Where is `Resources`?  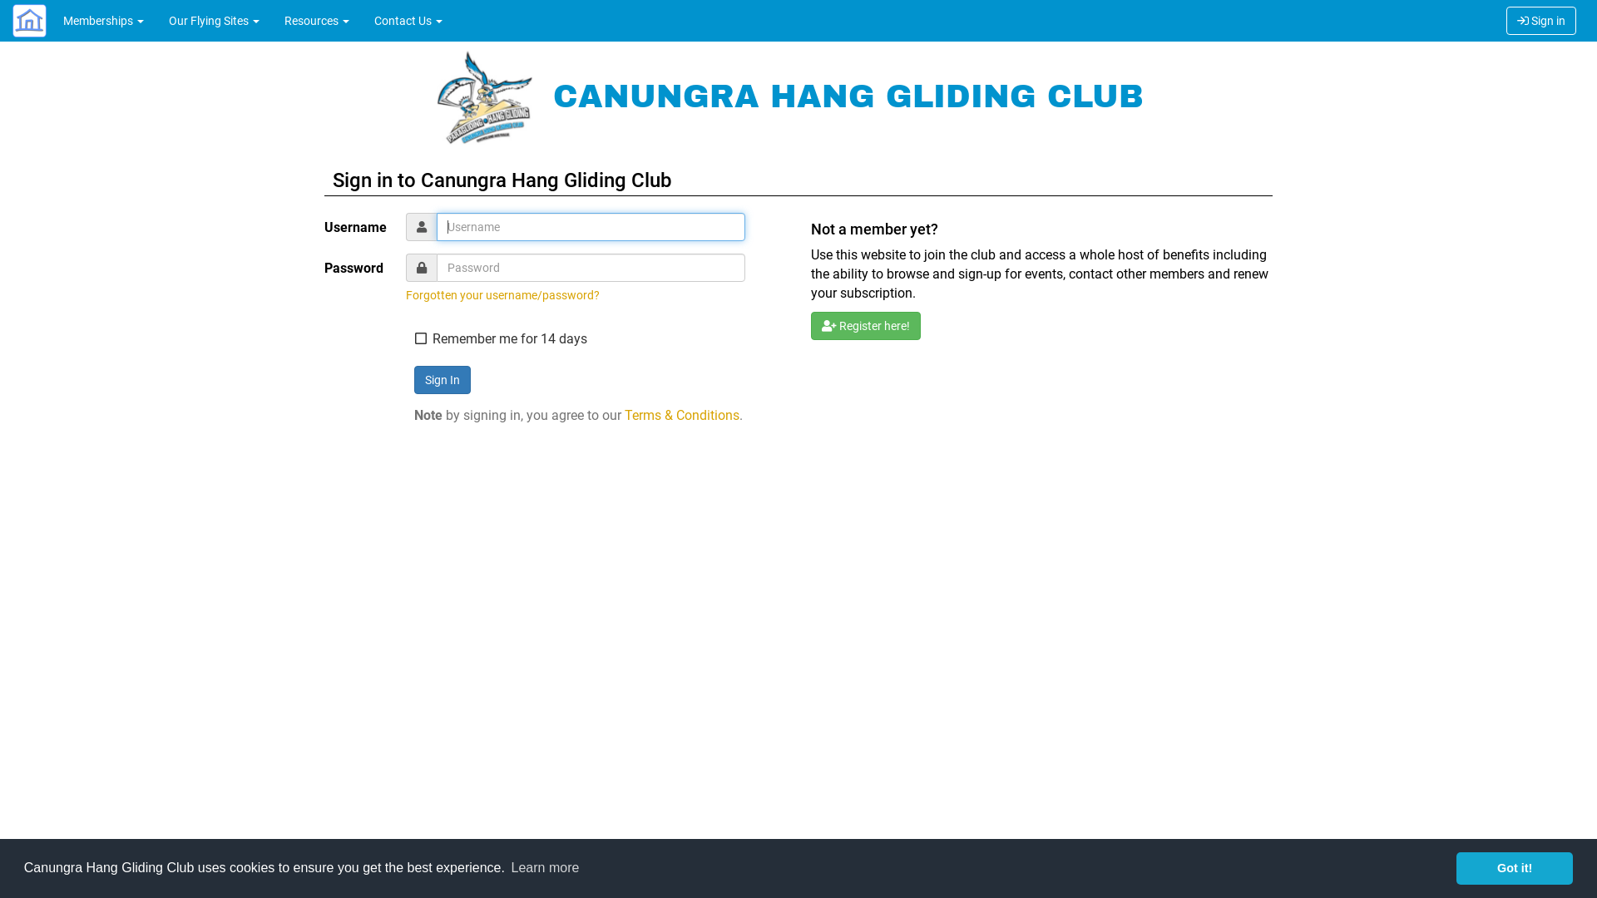
Resources is located at coordinates (317, 21).